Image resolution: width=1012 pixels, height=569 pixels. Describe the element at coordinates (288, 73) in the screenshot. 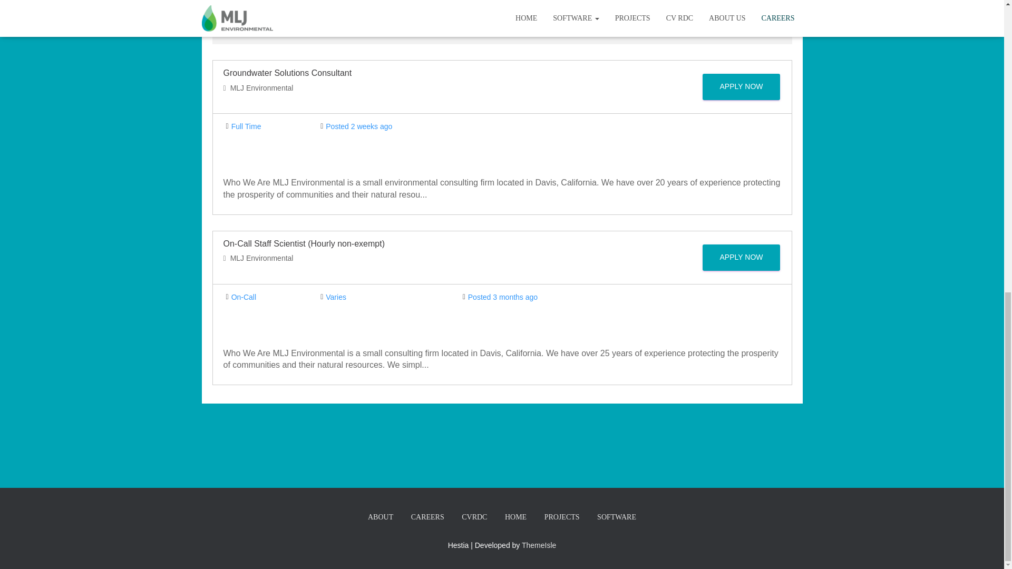

I see `Groundwater Solutions Consultant` at that location.